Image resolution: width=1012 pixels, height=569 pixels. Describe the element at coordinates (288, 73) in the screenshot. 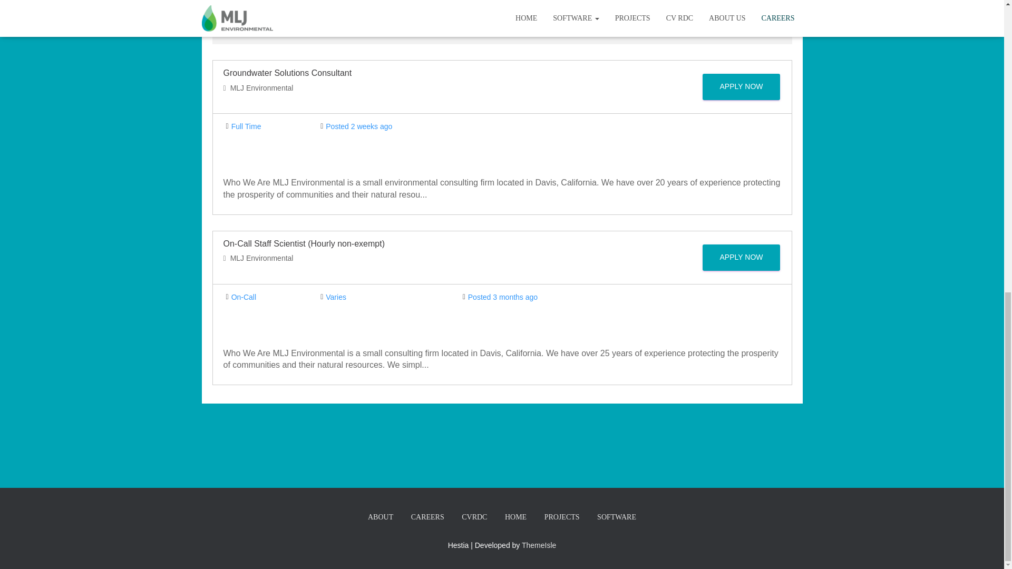

I see `Groundwater Solutions Consultant` at that location.